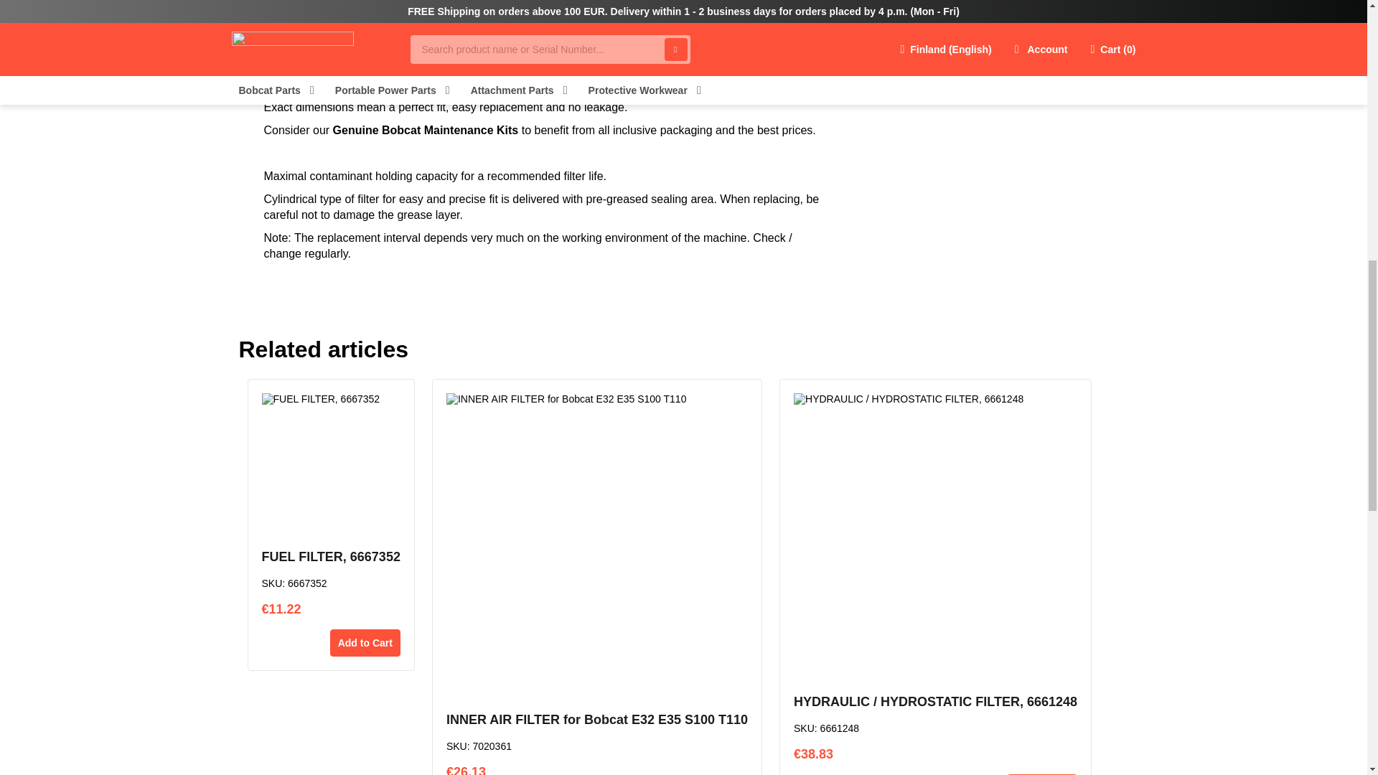  What do you see at coordinates (330, 557) in the screenshot?
I see `FUEL FILTER, 6667352` at bounding box center [330, 557].